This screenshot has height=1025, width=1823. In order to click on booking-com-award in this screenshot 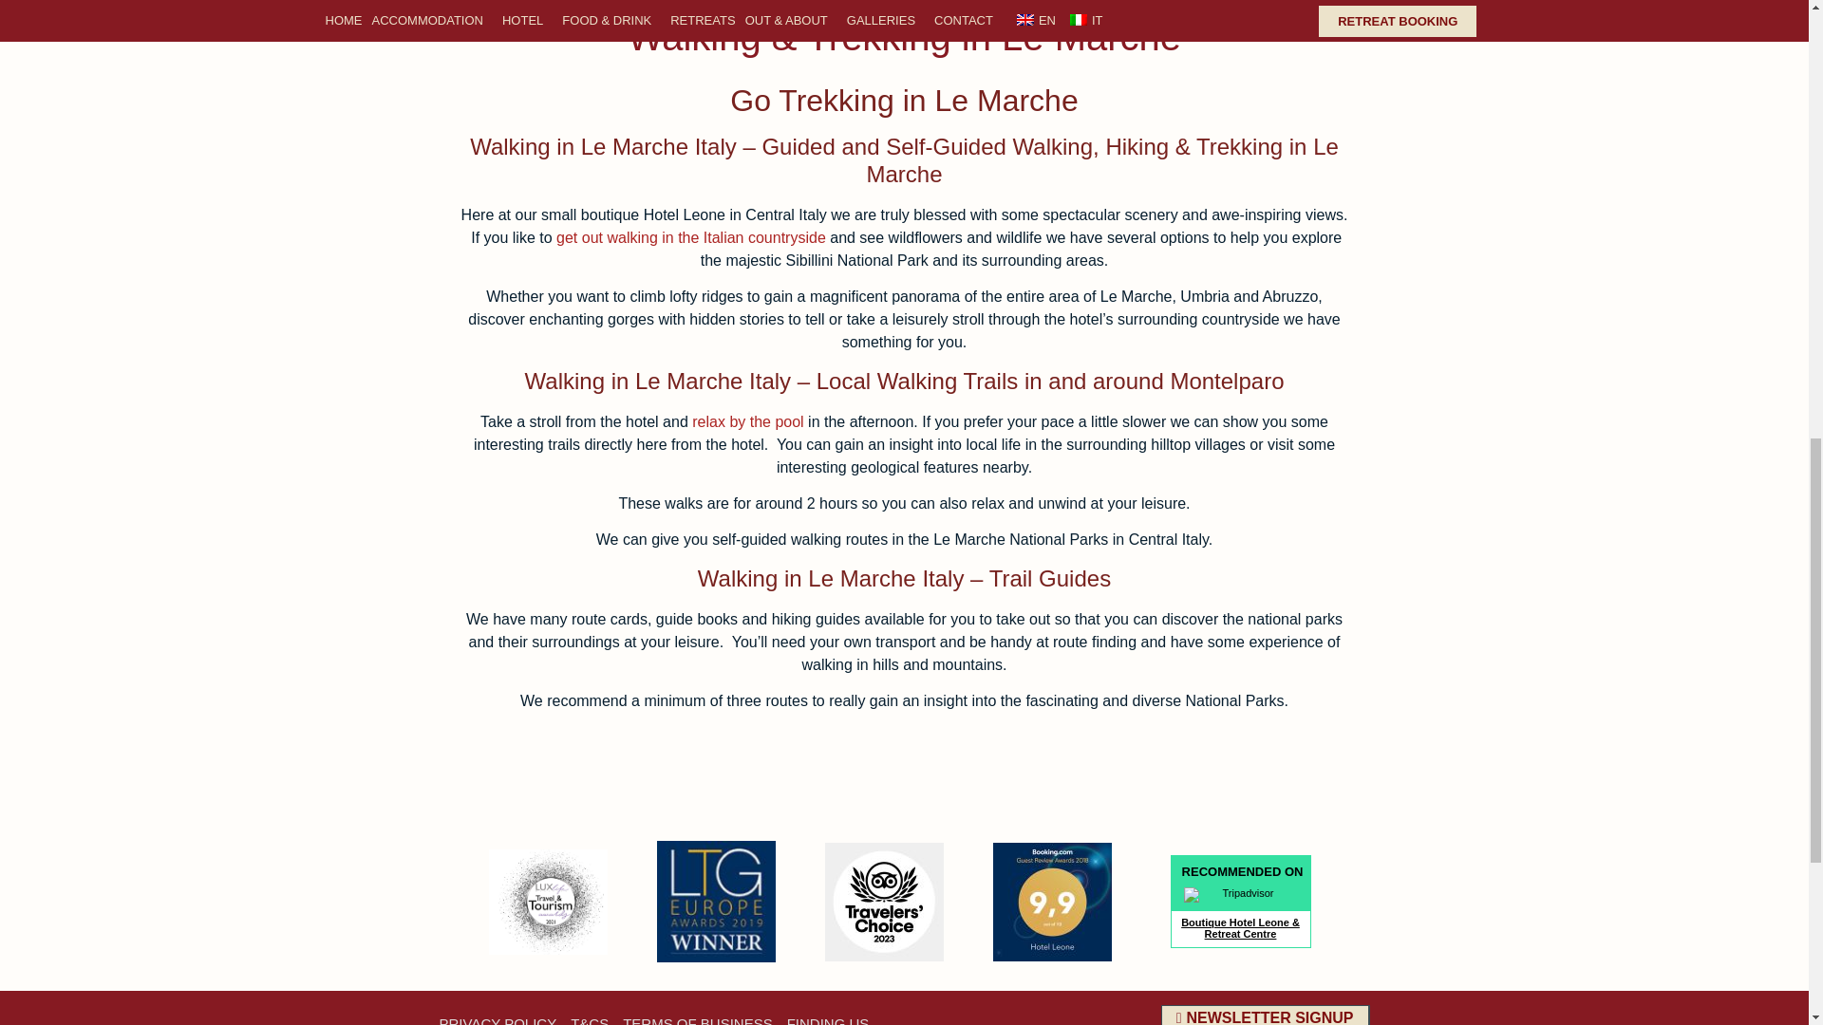, I will do `click(1052, 902)`.